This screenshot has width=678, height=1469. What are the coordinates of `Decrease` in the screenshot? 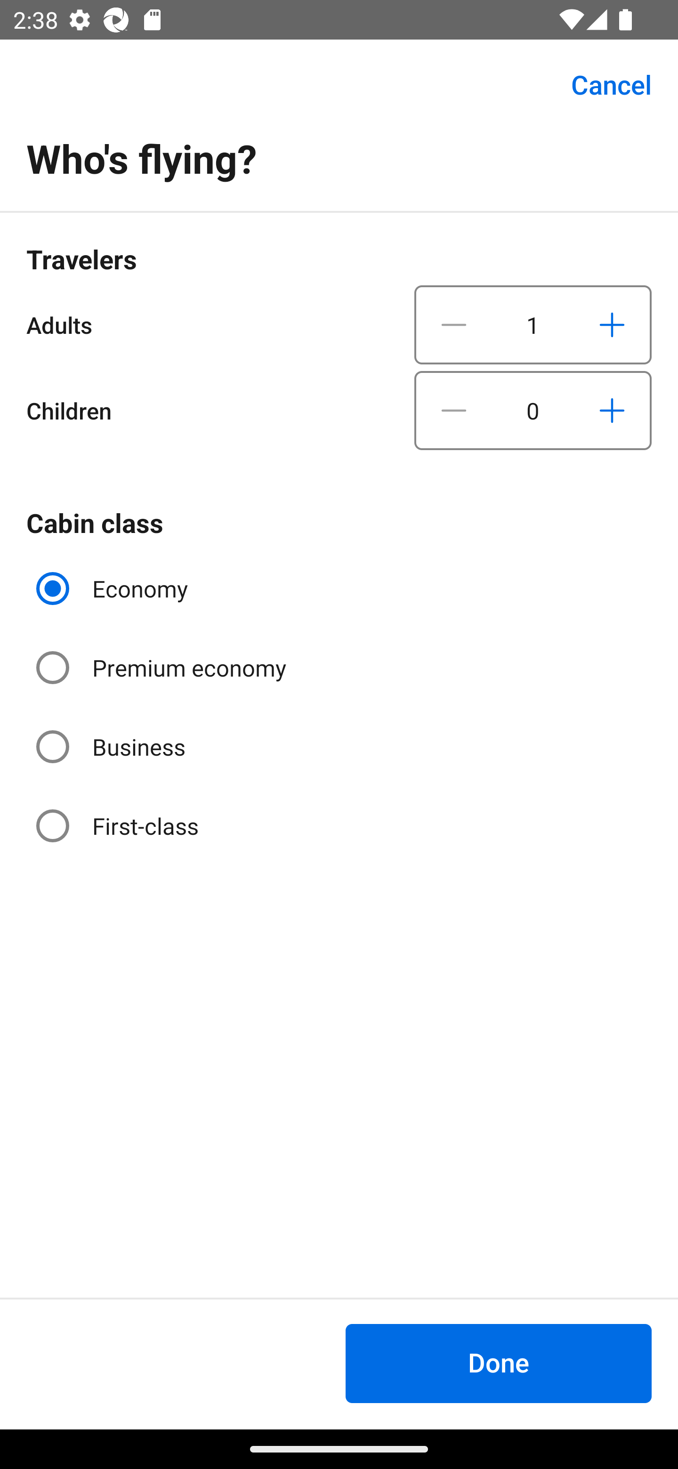 It's located at (454, 324).